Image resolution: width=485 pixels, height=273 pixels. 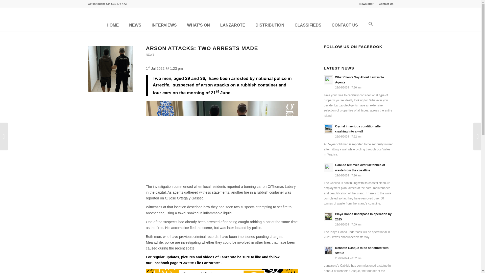 What do you see at coordinates (135, 26) in the screenshot?
I see `NEWS` at bounding box center [135, 26].